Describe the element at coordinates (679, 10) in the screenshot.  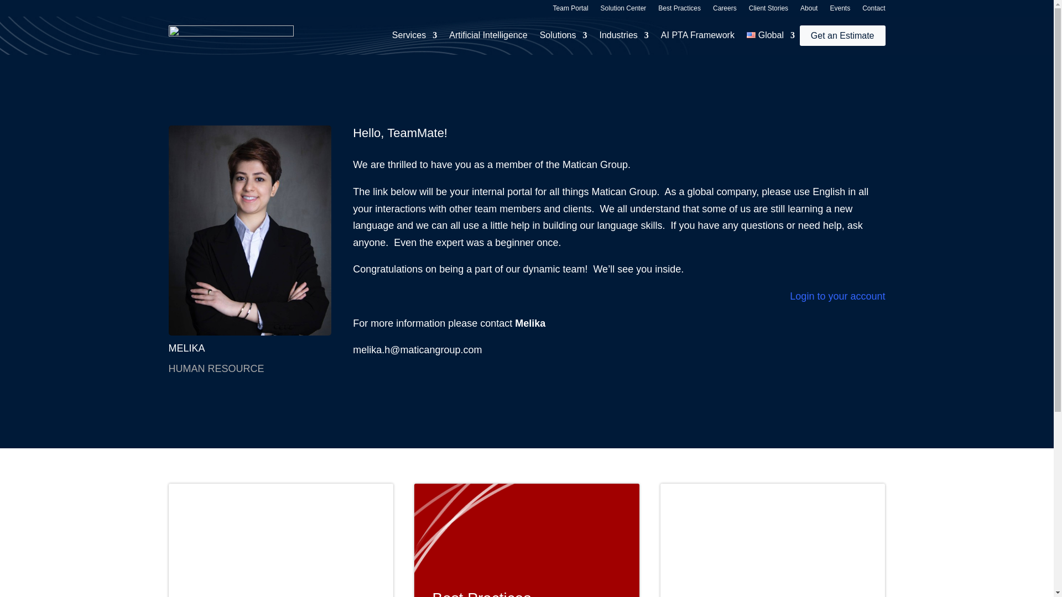
I see `Best Practices` at that location.